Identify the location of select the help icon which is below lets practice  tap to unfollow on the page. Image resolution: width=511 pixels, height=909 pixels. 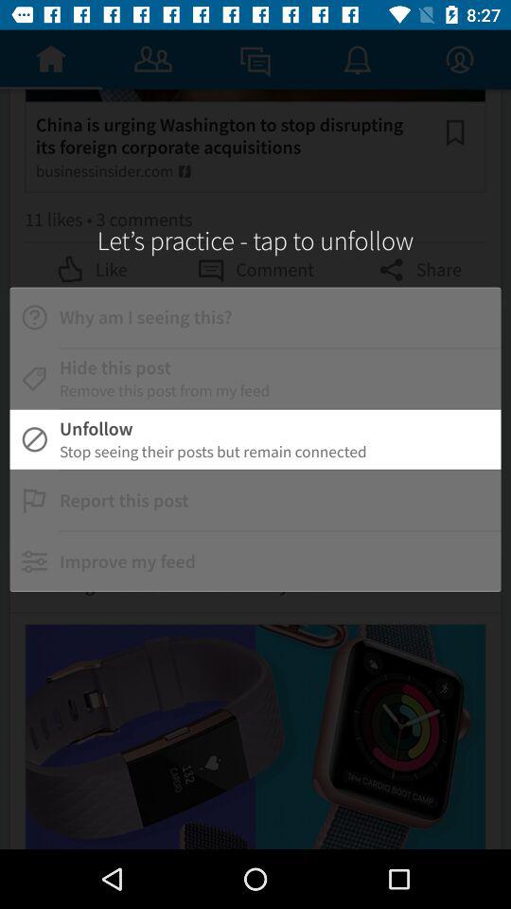
(34, 317).